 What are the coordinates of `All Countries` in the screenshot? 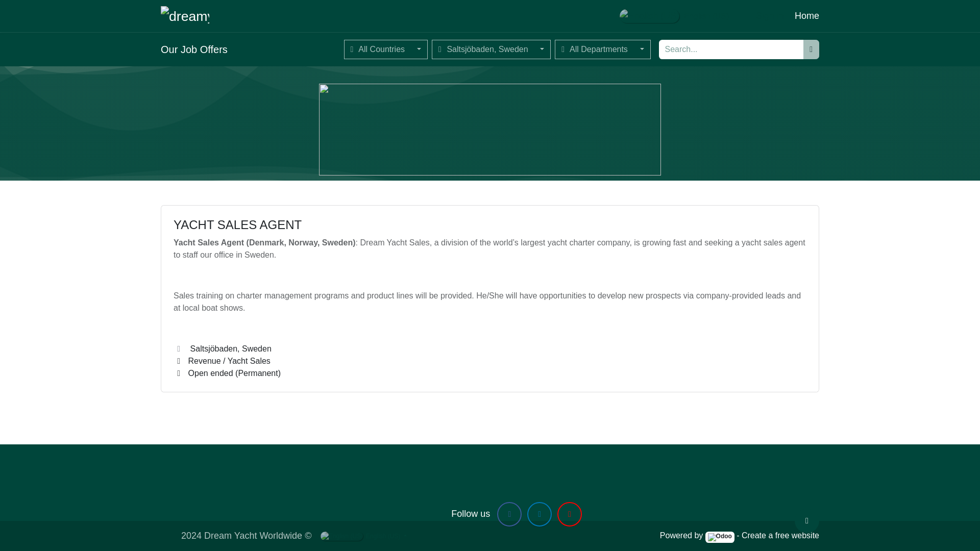 It's located at (385, 49).